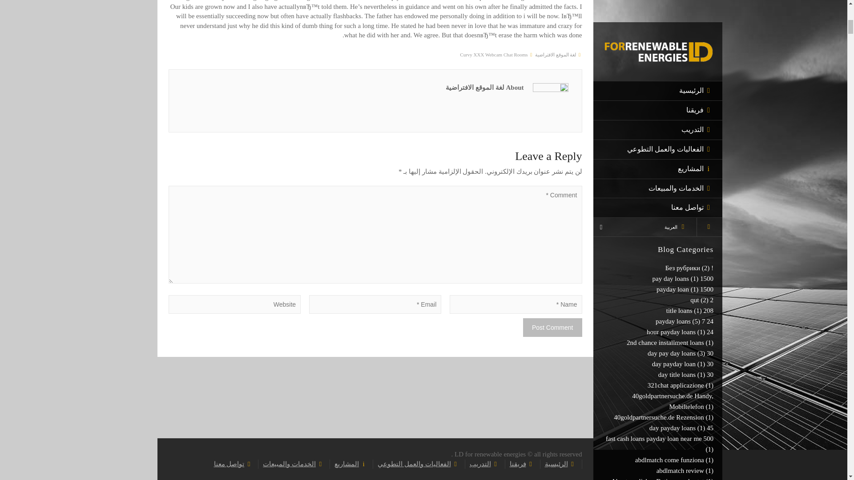 This screenshot has width=854, height=480. Describe the element at coordinates (663, 65) in the screenshot. I see `Adam4adam opiniones espa?a` at that location.